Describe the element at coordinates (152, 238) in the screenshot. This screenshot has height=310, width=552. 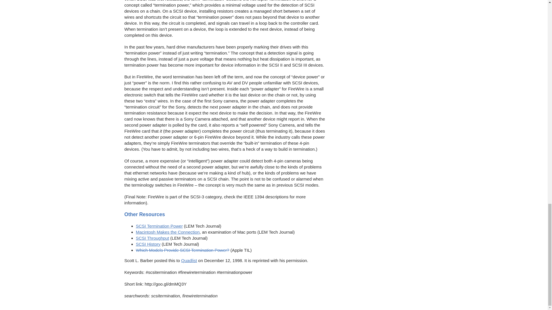
I see `SCSI Throughput` at that location.